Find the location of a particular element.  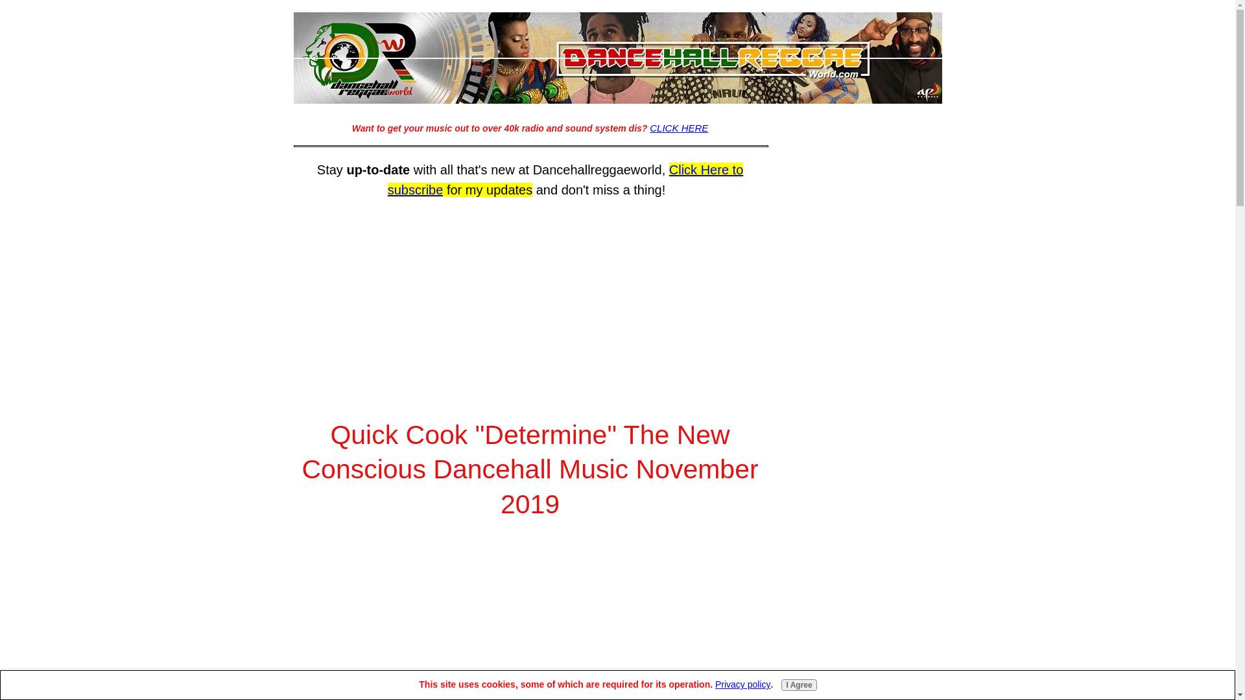

Privacy policy is located at coordinates (742, 684).